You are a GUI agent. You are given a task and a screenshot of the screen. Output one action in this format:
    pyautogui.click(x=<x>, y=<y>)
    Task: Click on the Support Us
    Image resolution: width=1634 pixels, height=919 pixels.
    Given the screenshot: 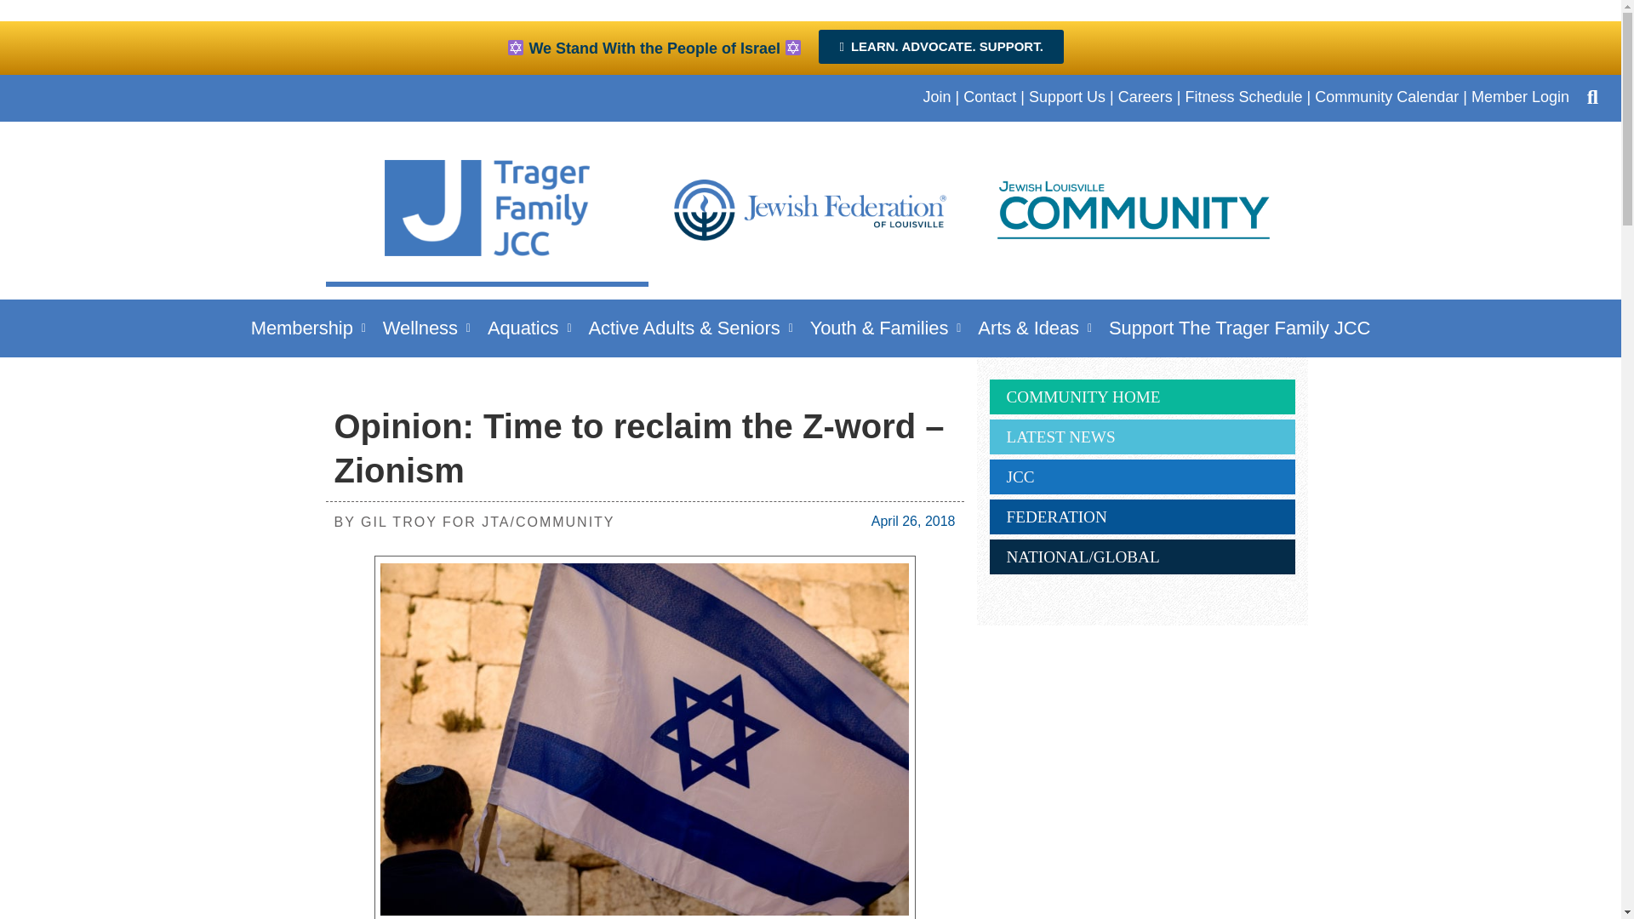 What is the action you would take?
    pyautogui.click(x=1067, y=97)
    